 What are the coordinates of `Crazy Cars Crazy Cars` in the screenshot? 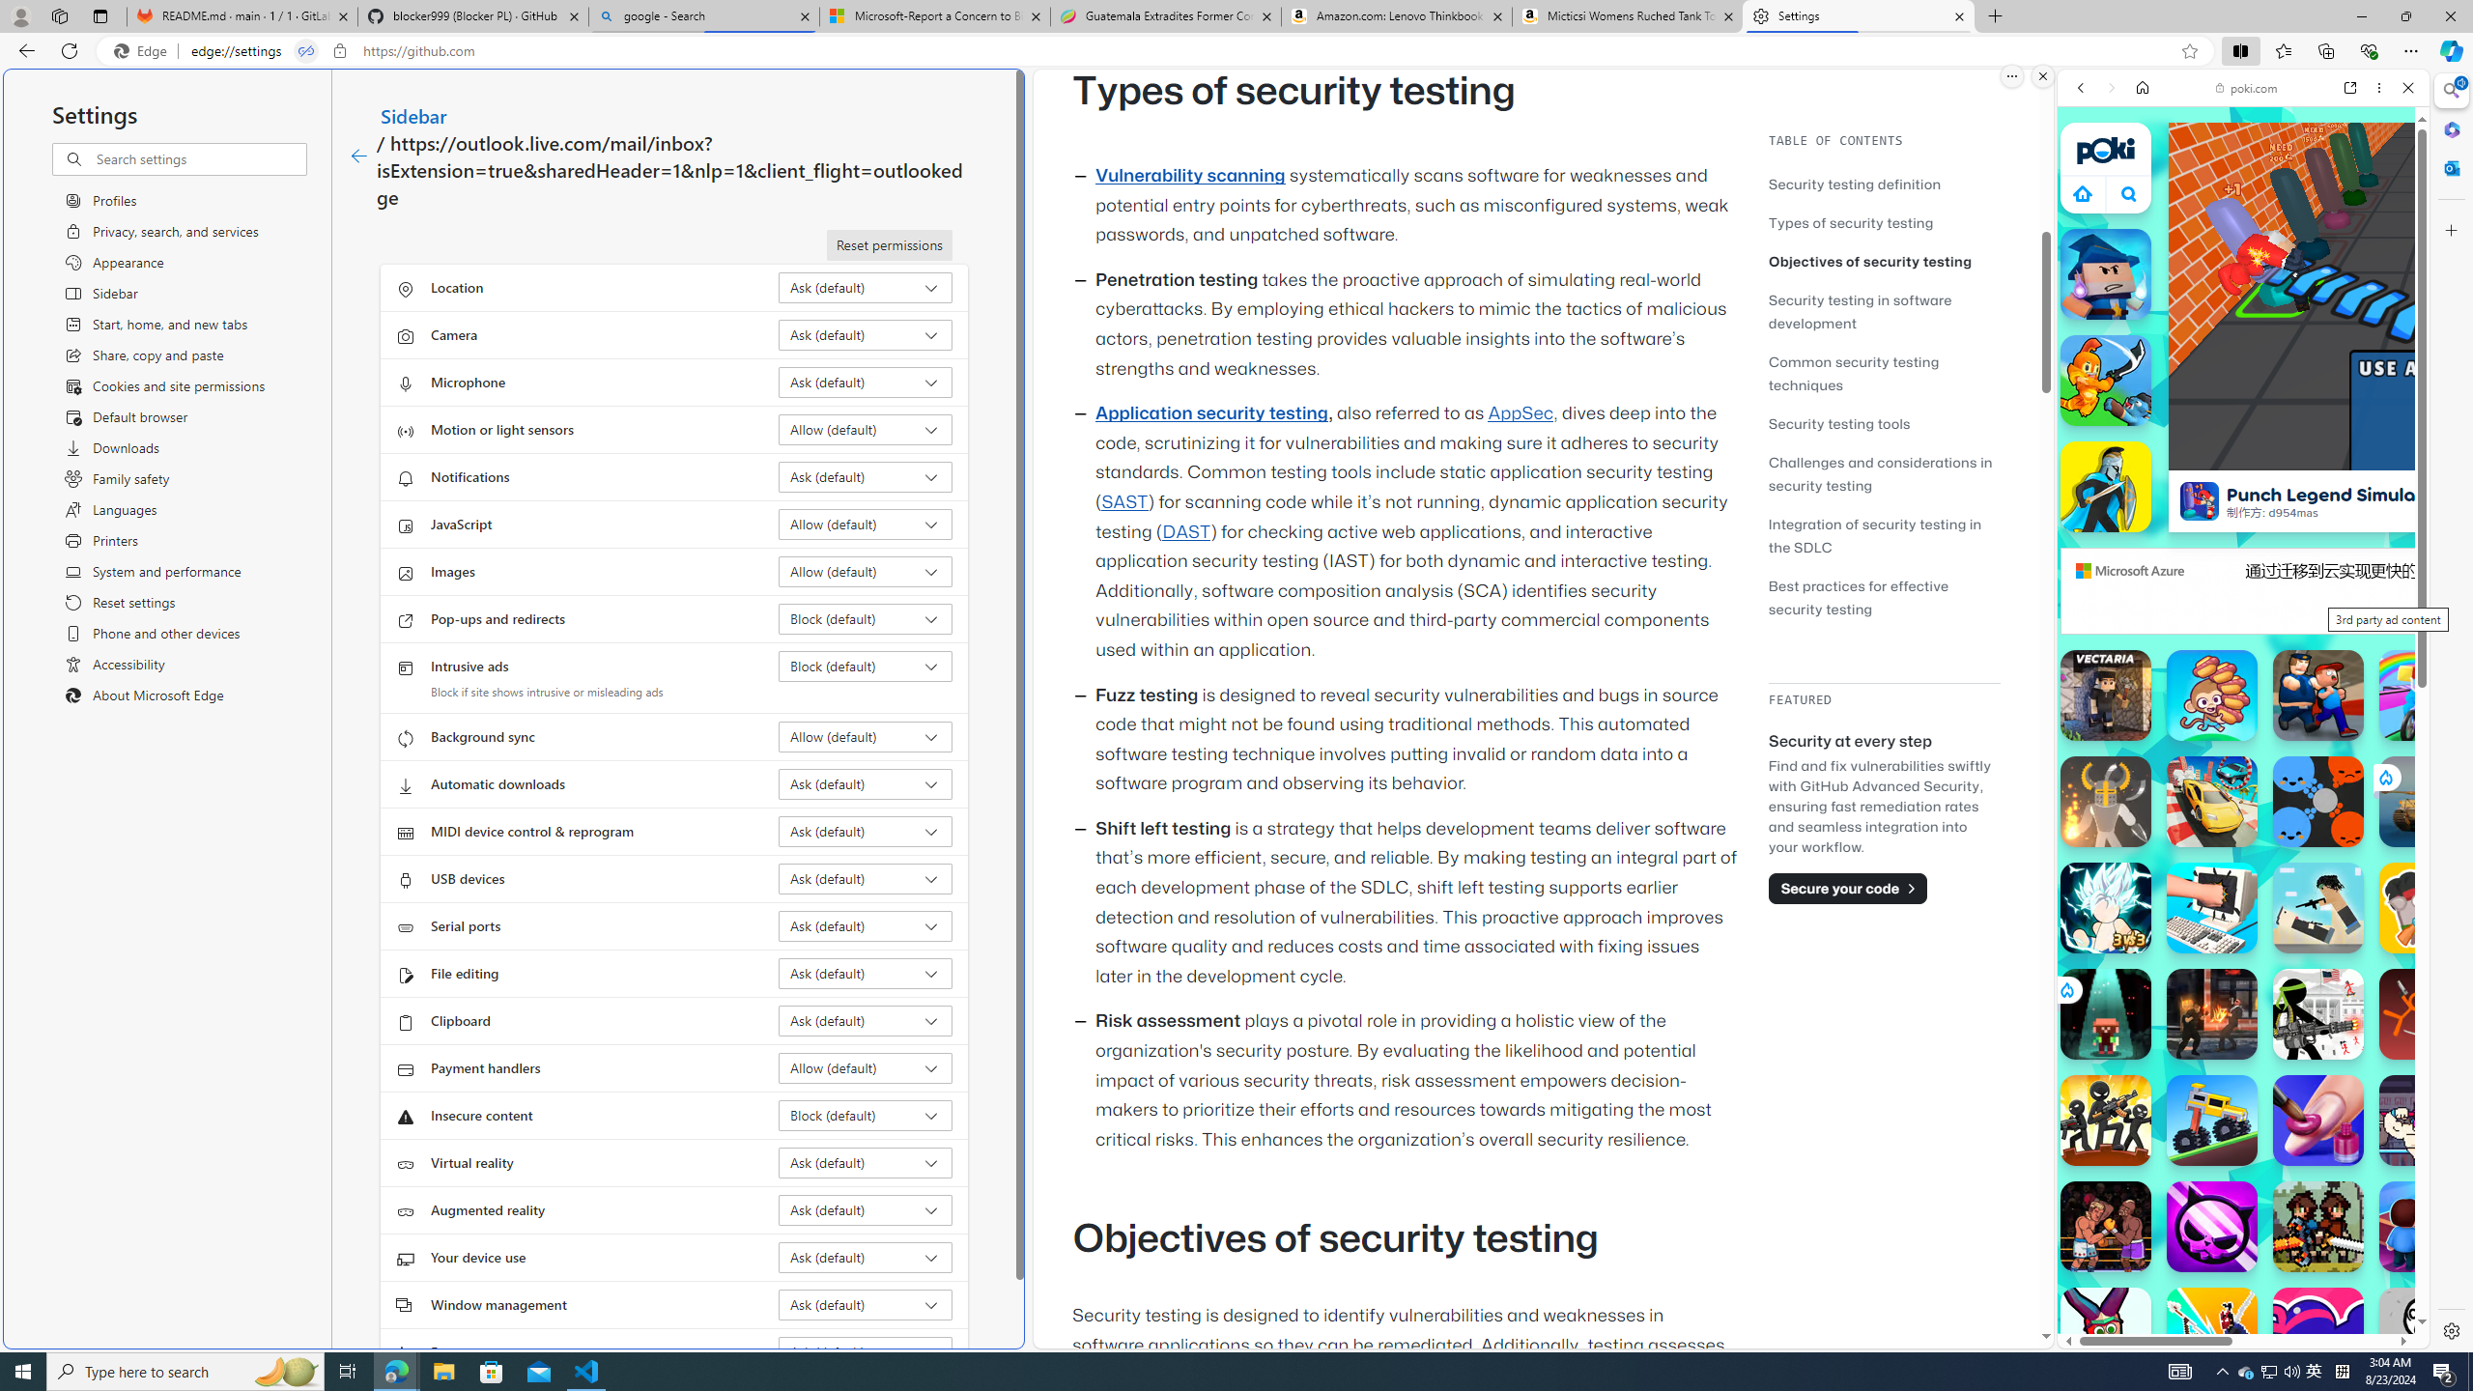 It's located at (2212, 802).